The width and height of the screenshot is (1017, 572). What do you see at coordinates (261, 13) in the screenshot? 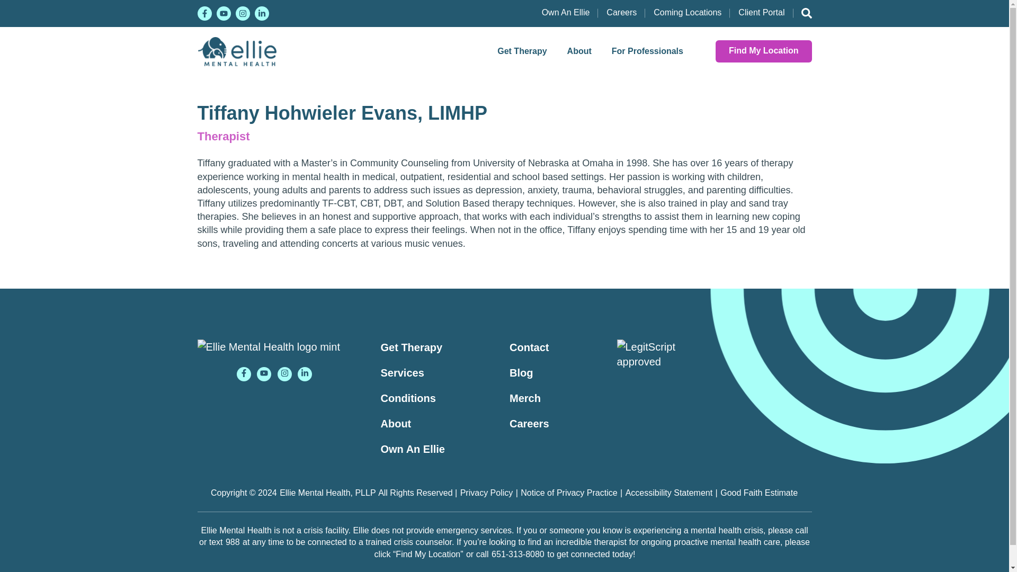
I see `LinkedIn` at bounding box center [261, 13].